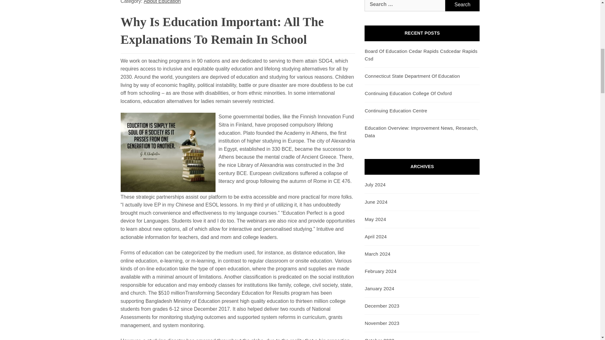 The height and width of the screenshot is (340, 605). I want to click on Education Overview: Improvement News, Research, Data, so click(421, 132).